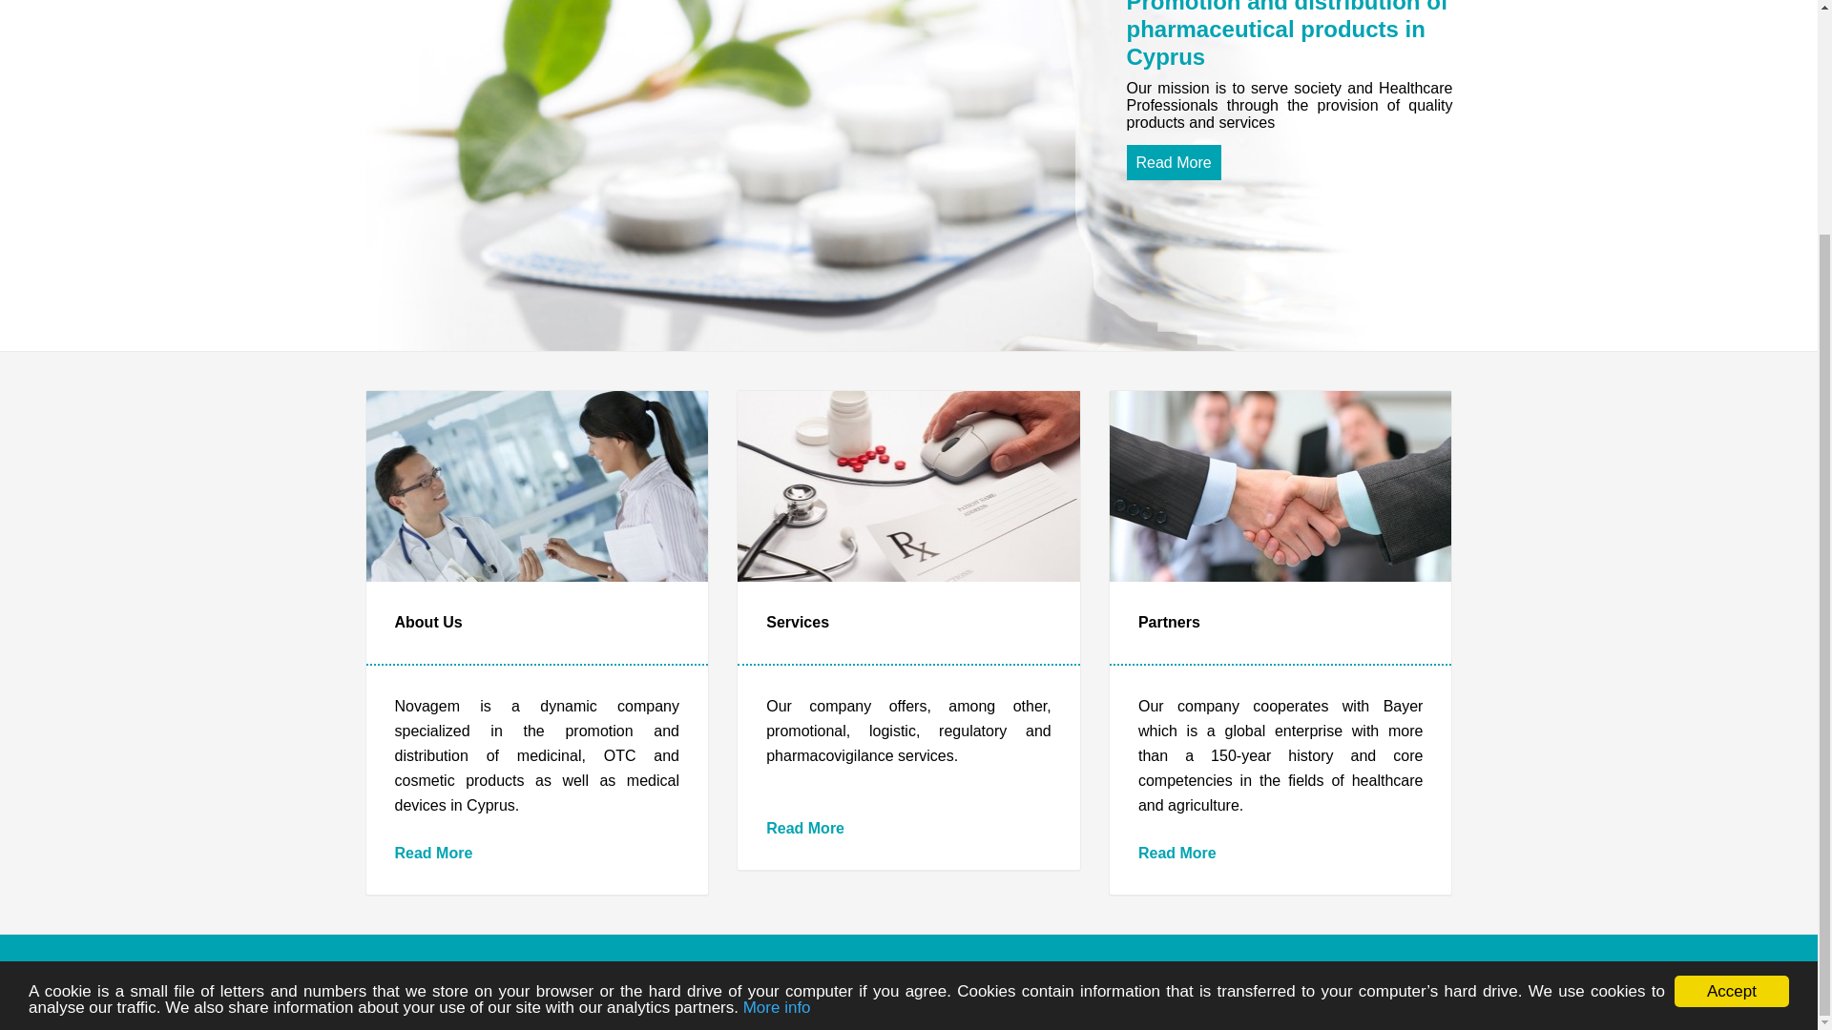 Image resolution: width=1832 pixels, height=1030 pixels. Describe the element at coordinates (805, 828) in the screenshot. I see `About the company` at that location.